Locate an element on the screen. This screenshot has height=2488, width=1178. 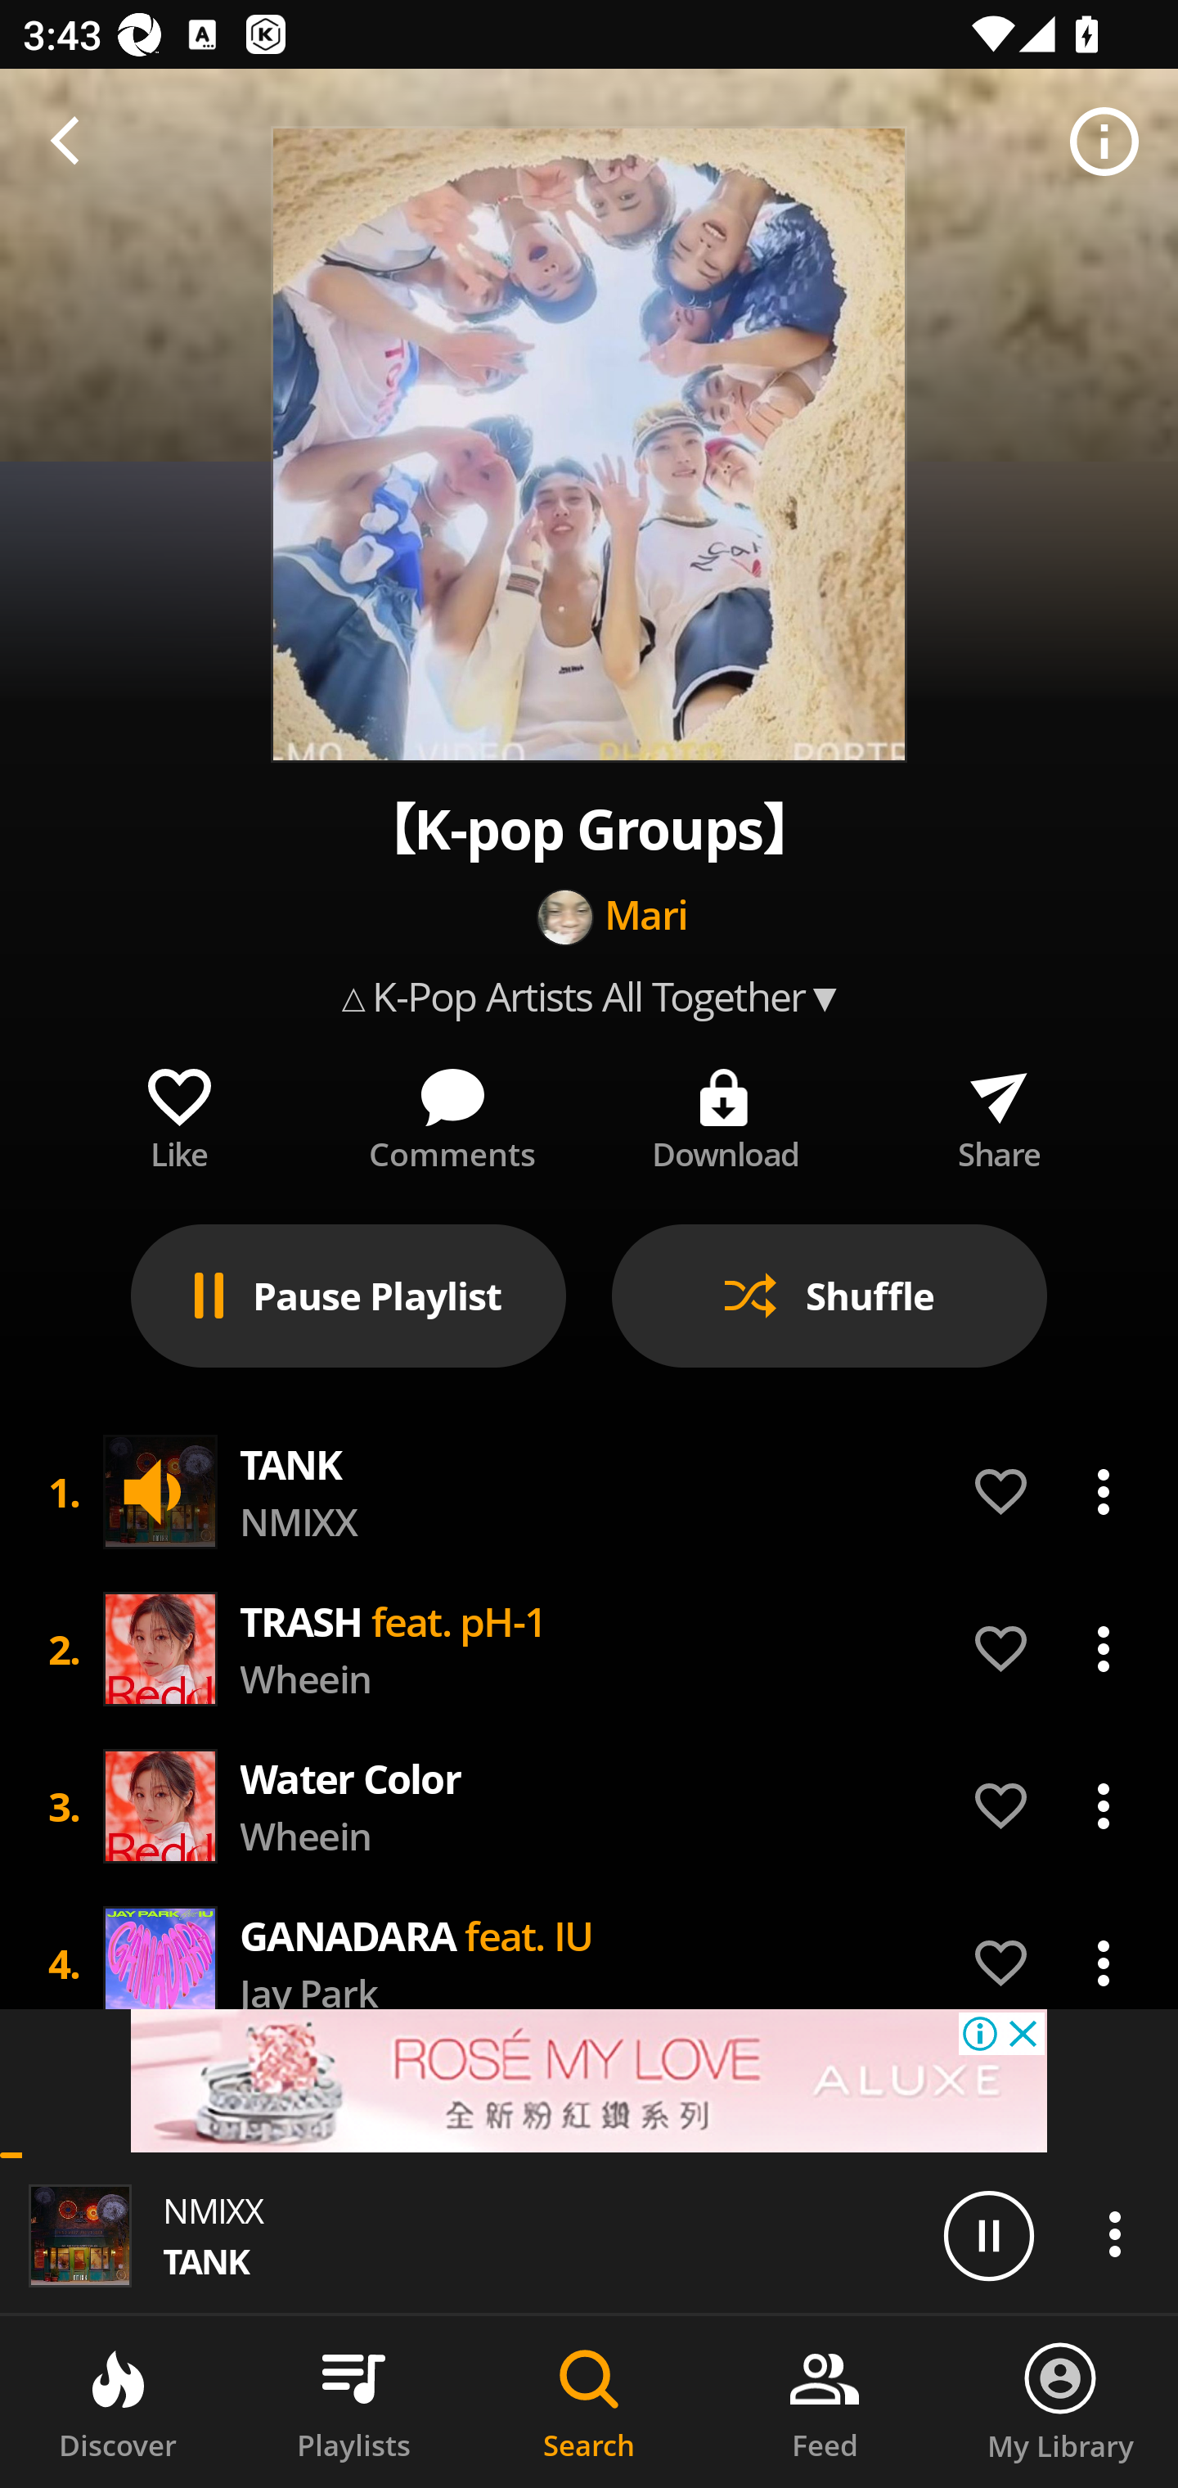
My Library is located at coordinates (1060, 2402).